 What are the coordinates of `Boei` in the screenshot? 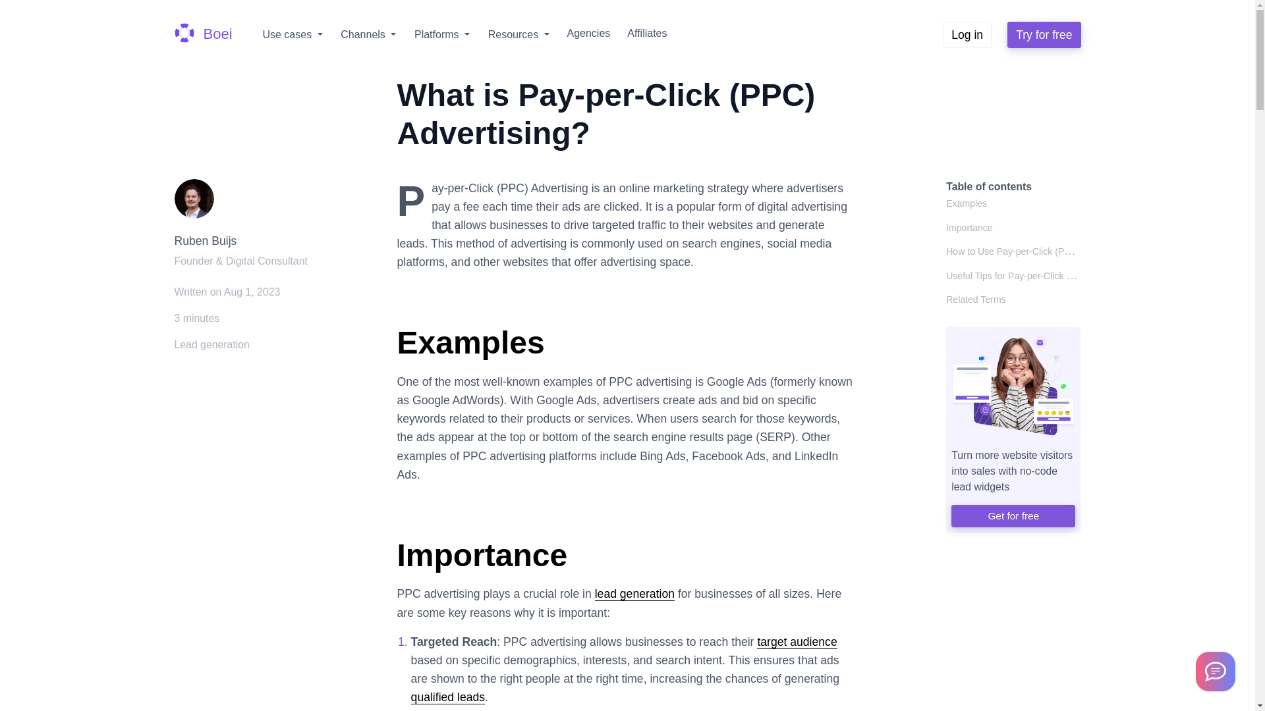 It's located at (203, 34).